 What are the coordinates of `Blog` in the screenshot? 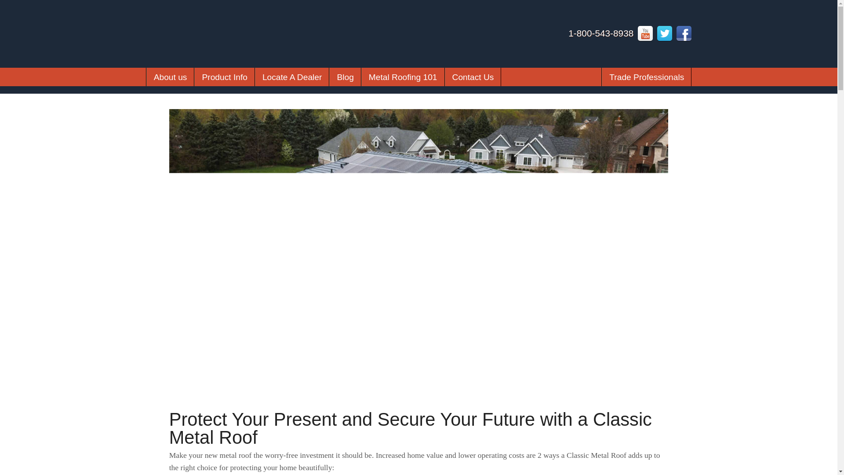 It's located at (345, 77).